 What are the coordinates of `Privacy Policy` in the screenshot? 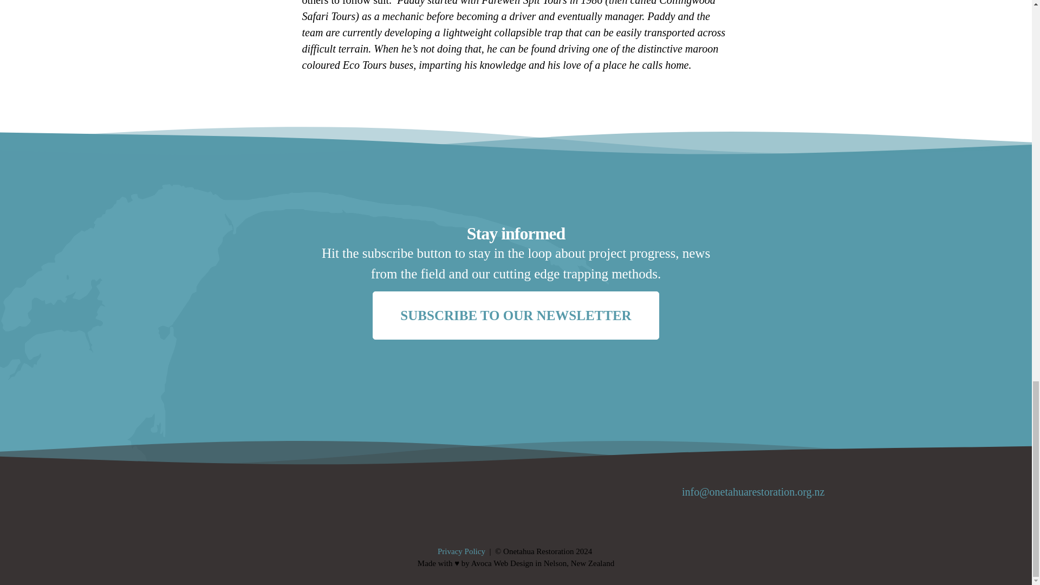 It's located at (461, 551).